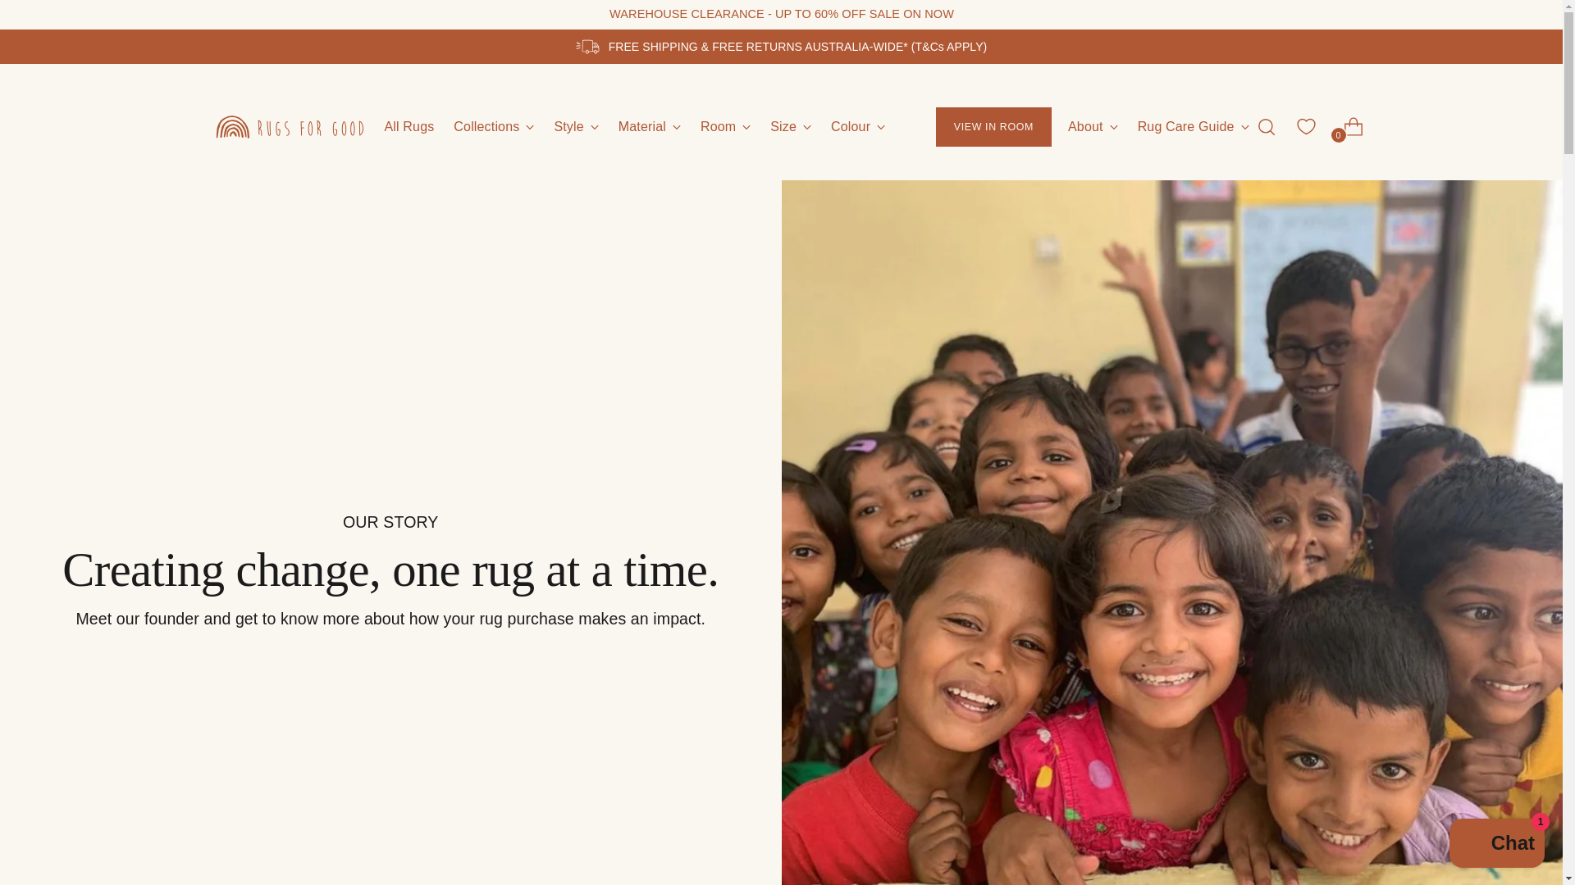  What do you see at coordinates (1496, 845) in the screenshot?
I see `Collections` at bounding box center [1496, 845].